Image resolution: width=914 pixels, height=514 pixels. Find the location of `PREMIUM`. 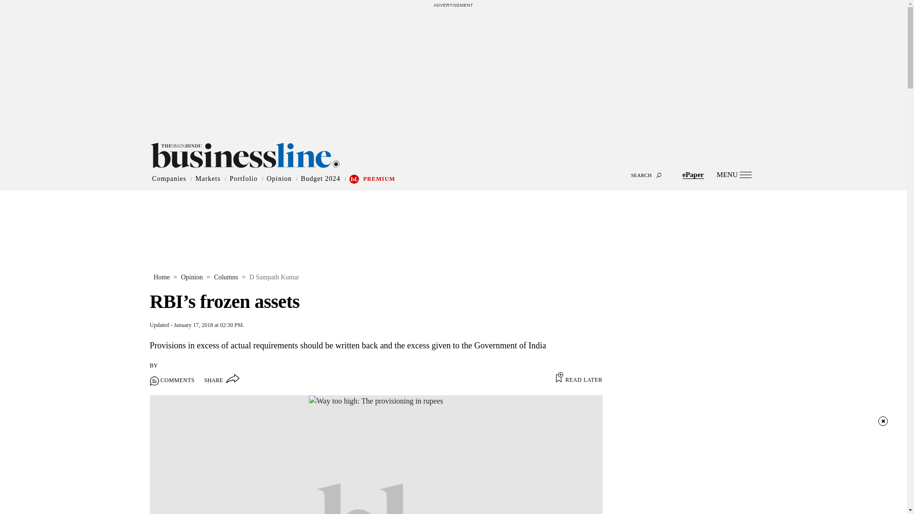

PREMIUM is located at coordinates (379, 179).